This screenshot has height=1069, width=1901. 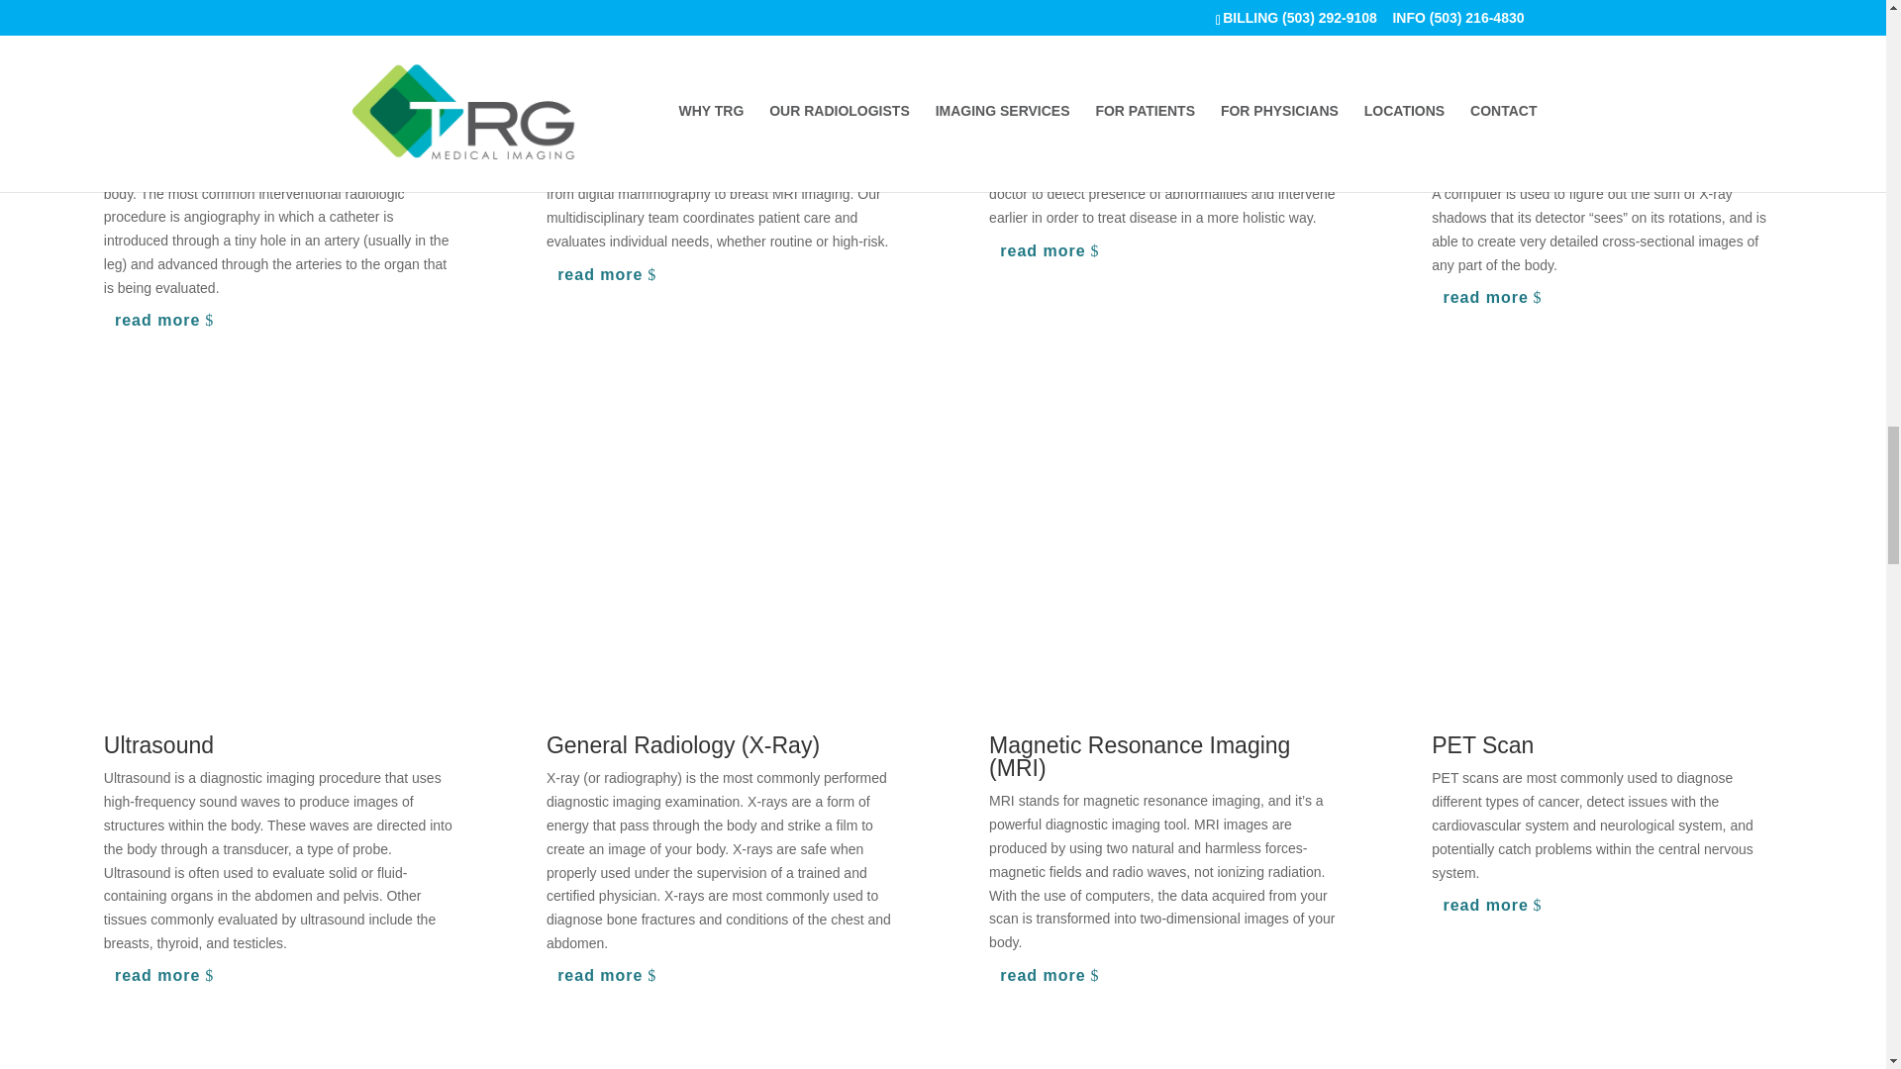 What do you see at coordinates (1052, 975) in the screenshot?
I see `read more` at bounding box center [1052, 975].